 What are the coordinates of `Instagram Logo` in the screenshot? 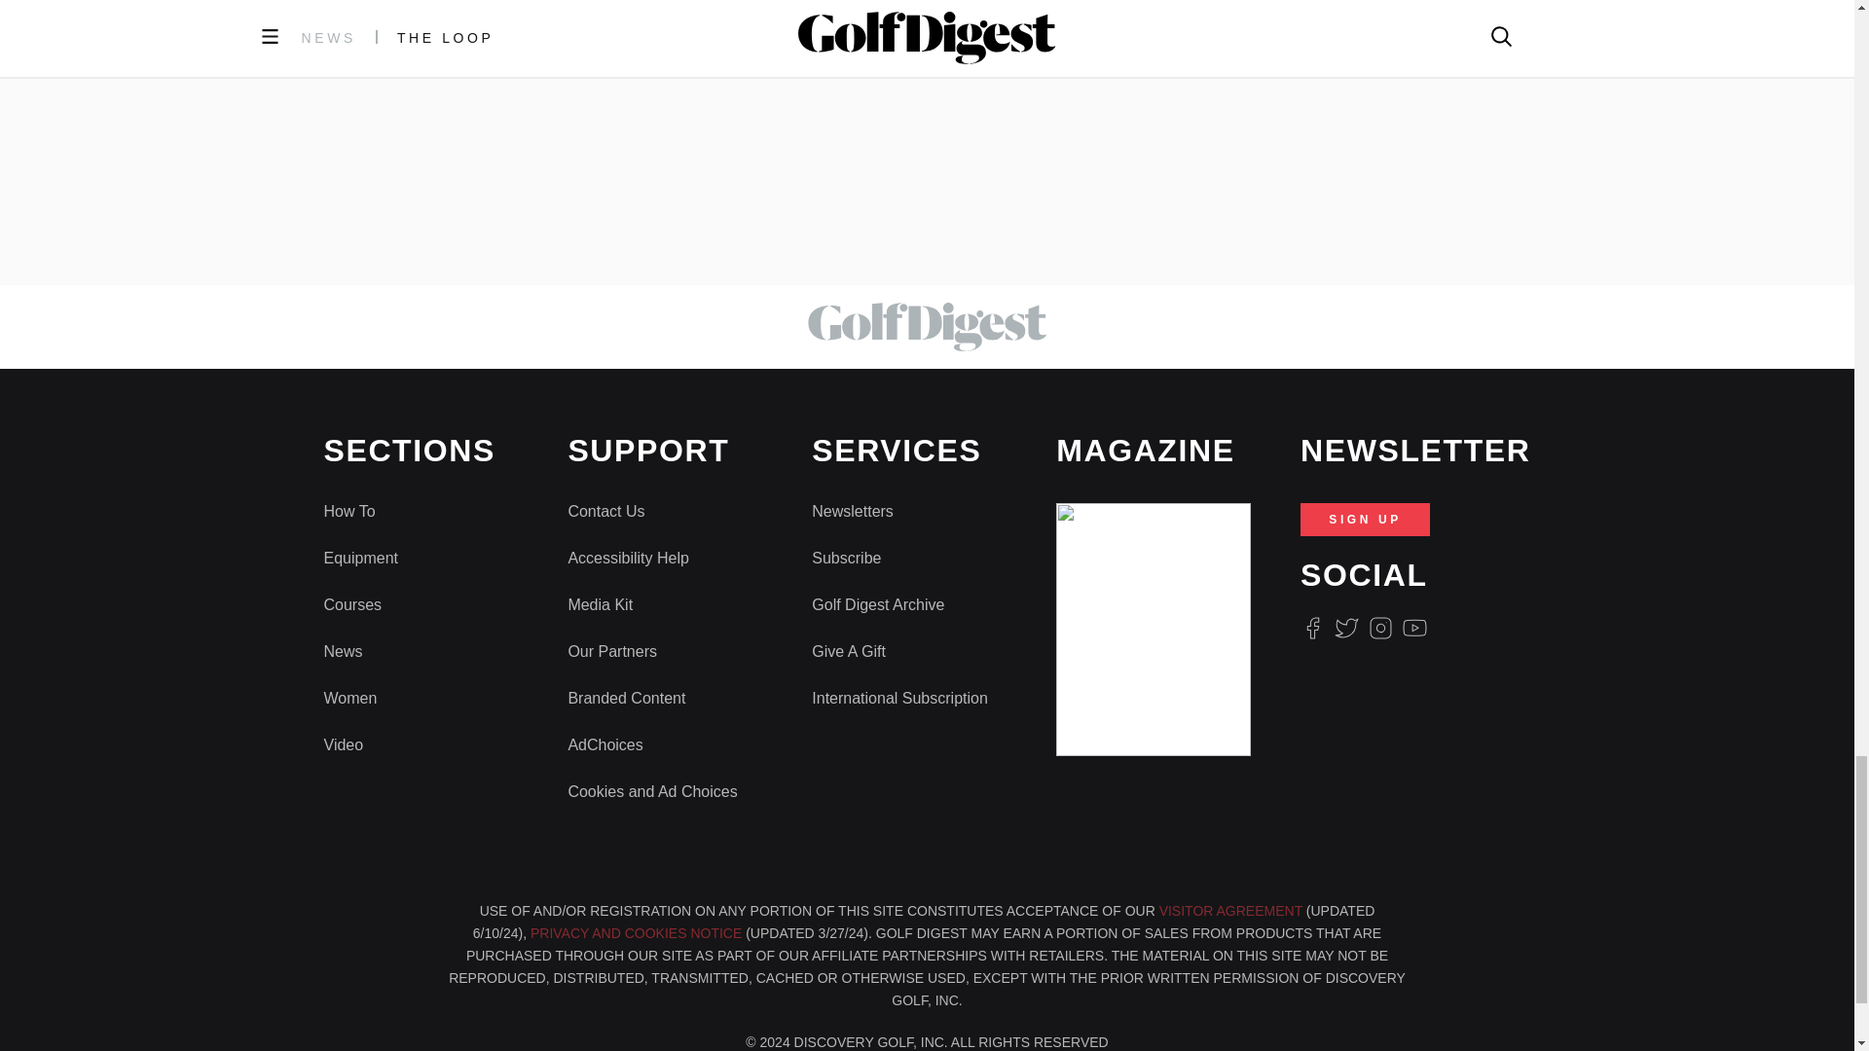 It's located at (1380, 627).